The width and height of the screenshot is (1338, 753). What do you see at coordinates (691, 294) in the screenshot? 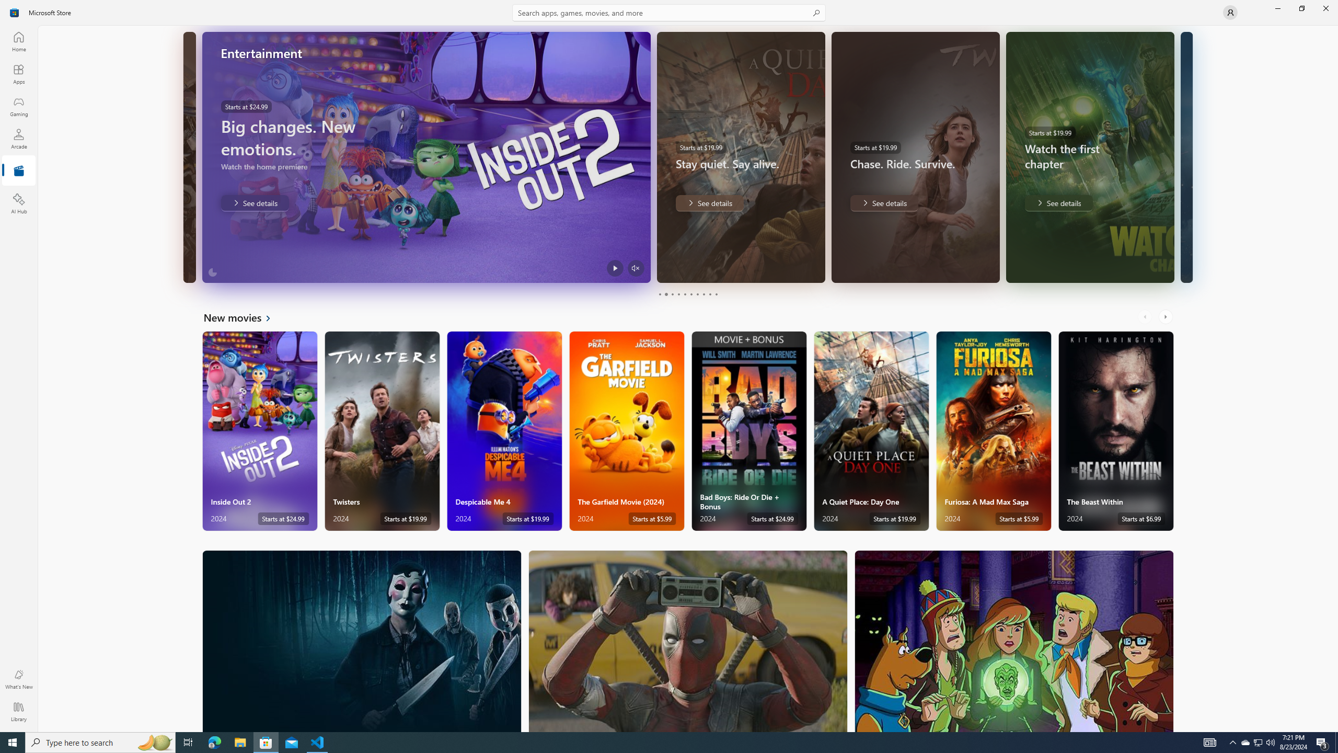
I see `Page 6` at bounding box center [691, 294].